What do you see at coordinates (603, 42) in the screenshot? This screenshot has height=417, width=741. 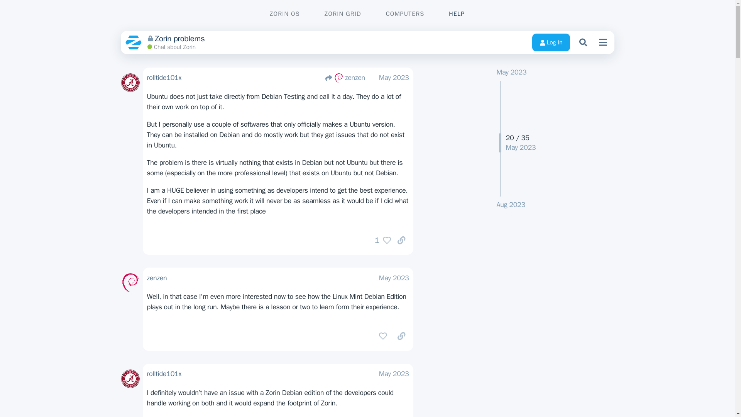 I see `Go to another topic list or category` at bounding box center [603, 42].